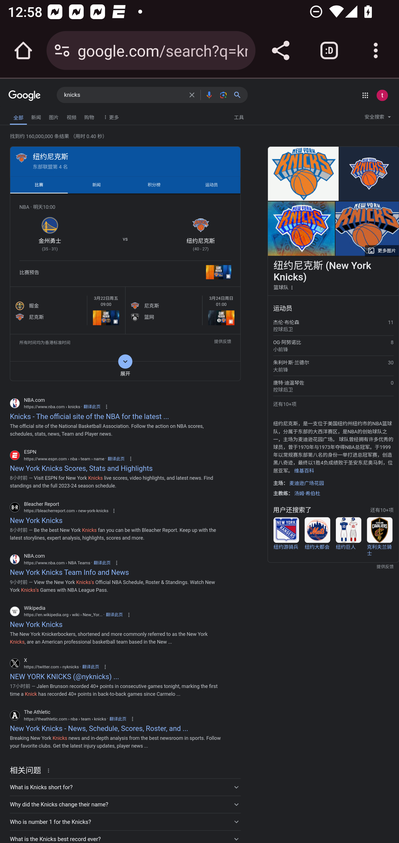 Image resolution: width=399 pixels, height=843 pixels. Describe the element at coordinates (125, 273) in the screenshot. I see `比赛预告` at that location.